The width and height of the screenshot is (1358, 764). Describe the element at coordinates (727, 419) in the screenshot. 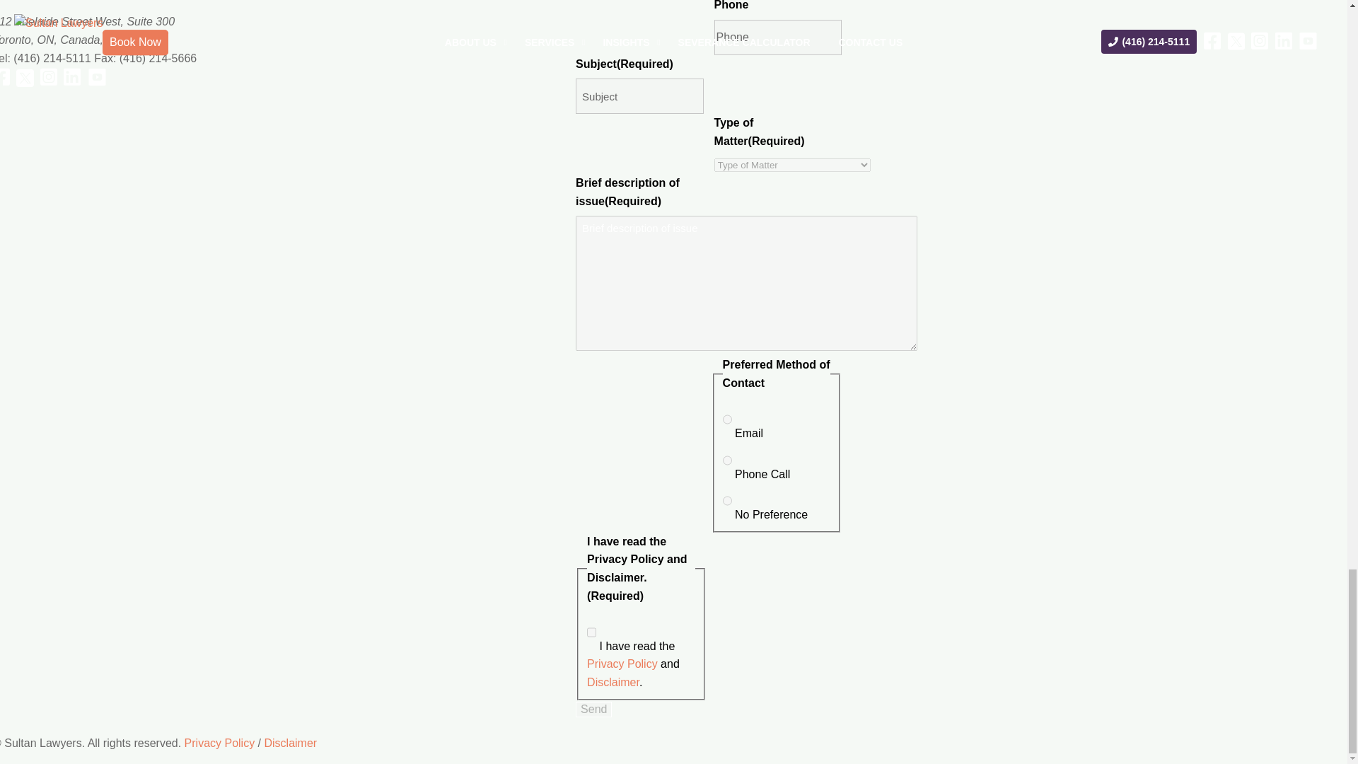

I see `376321` at that location.